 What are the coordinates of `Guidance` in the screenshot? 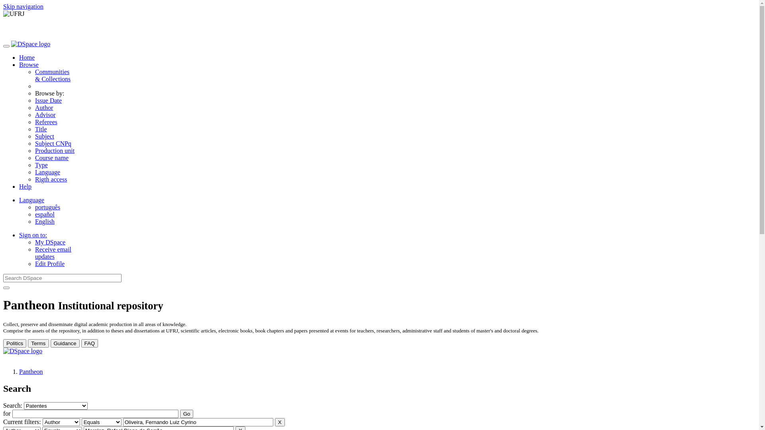 It's located at (65, 343).